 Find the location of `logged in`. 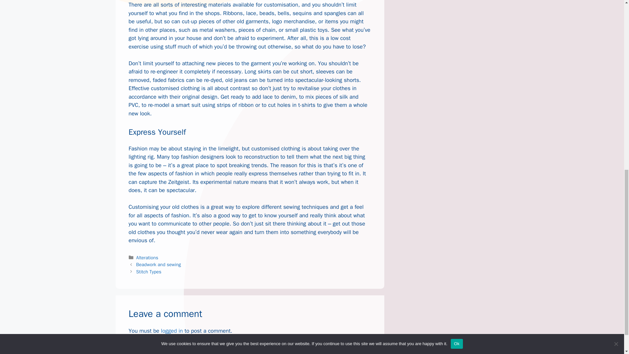

logged in is located at coordinates (172, 331).